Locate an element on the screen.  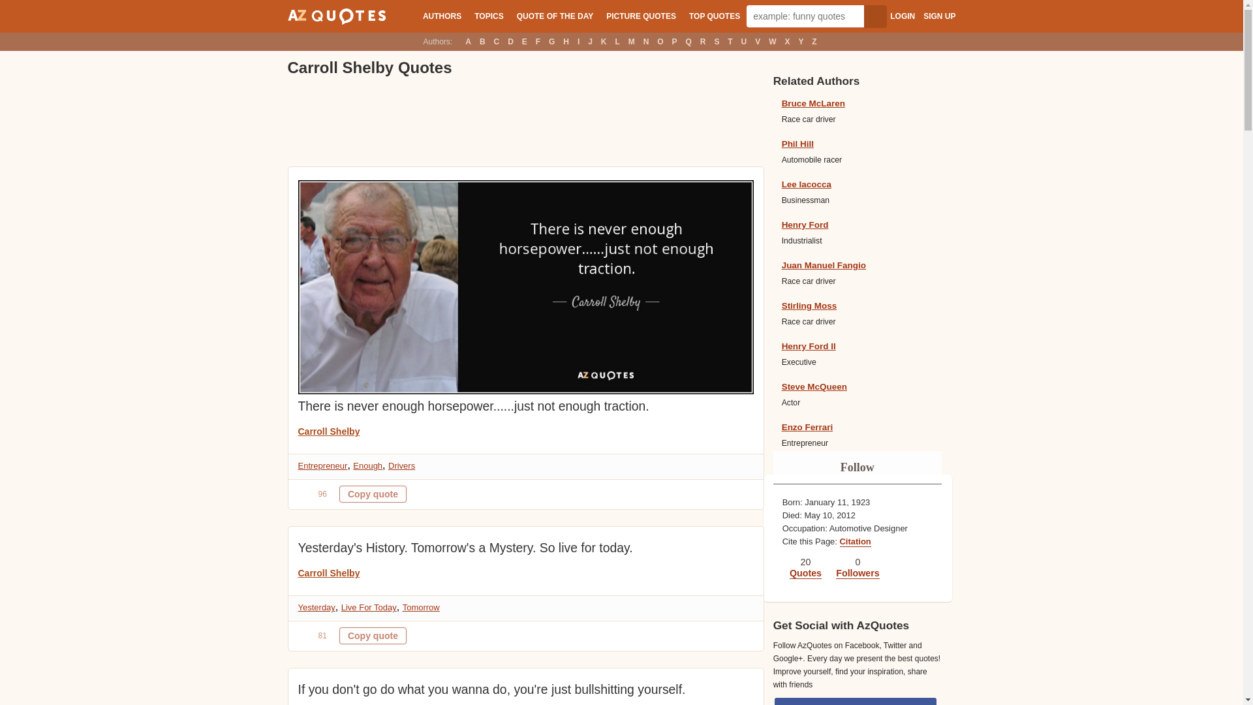
H is located at coordinates (565, 41).